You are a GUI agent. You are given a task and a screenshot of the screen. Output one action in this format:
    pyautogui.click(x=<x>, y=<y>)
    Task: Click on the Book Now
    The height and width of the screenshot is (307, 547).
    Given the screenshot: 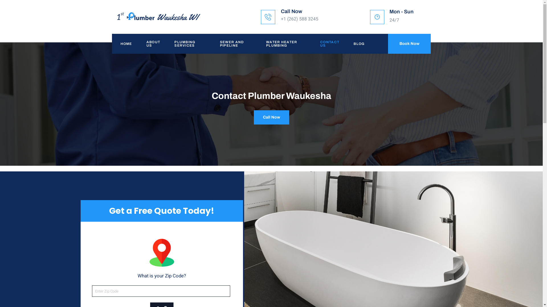 What is the action you would take?
    pyautogui.click(x=409, y=44)
    